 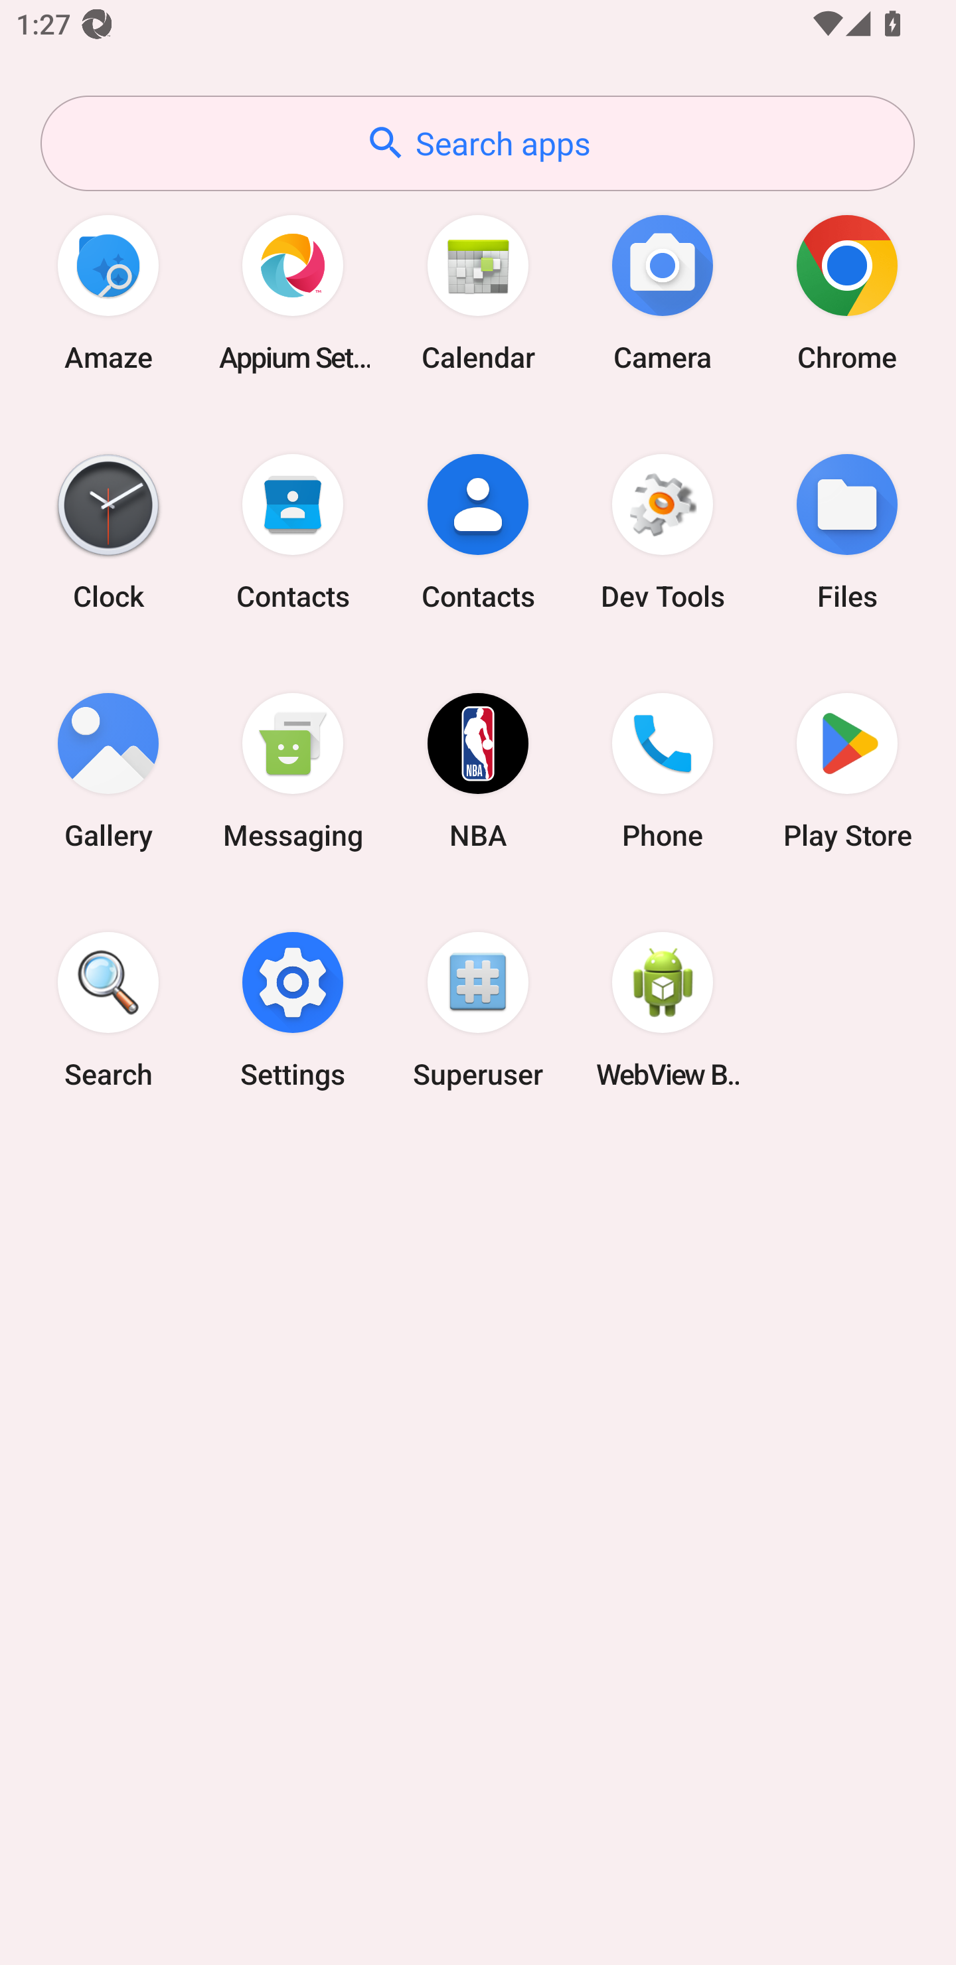 What do you see at coordinates (293, 531) in the screenshot?
I see `Contacts` at bounding box center [293, 531].